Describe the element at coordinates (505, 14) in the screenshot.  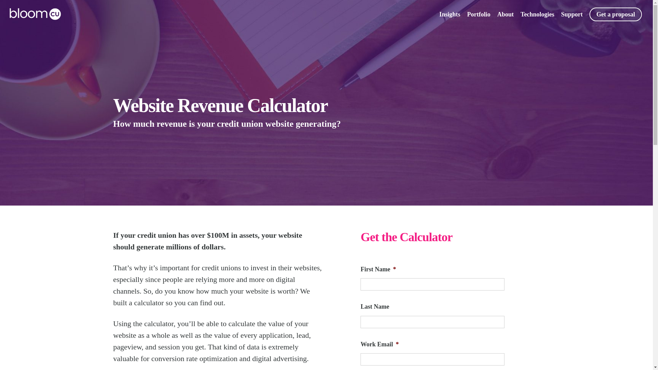
I see `About` at that location.